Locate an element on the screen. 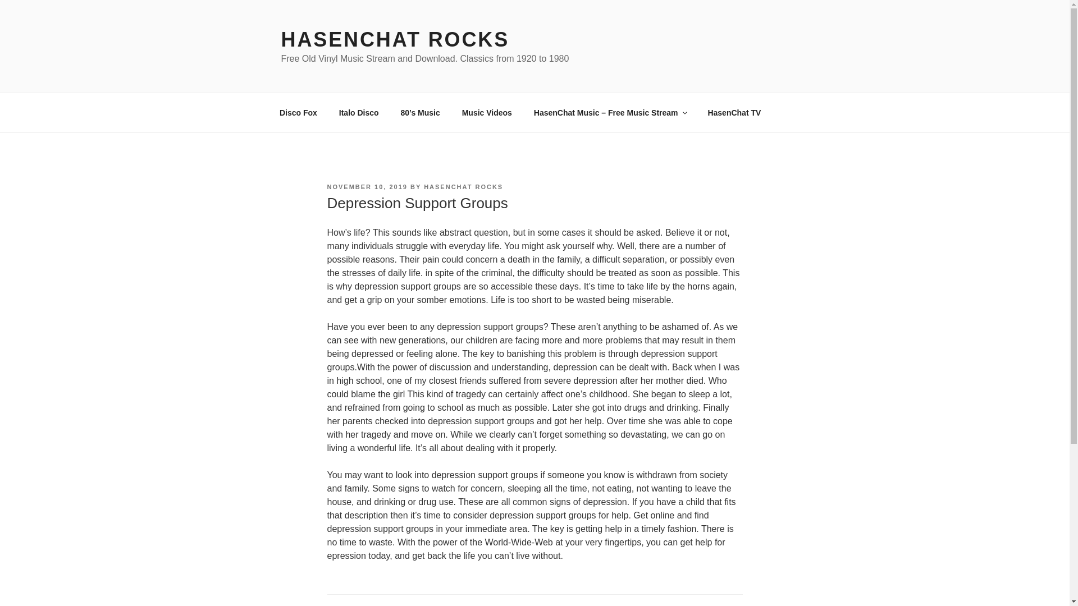  HASENCHAT ROCKS is located at coordinates (394, 39).